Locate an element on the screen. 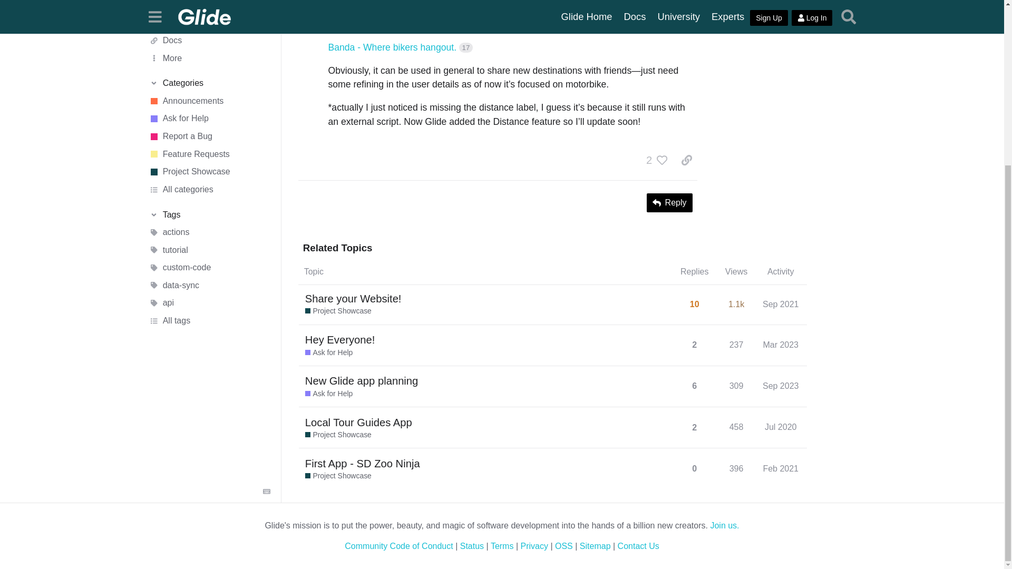  Toggle section is located at coordinates (209, 55).